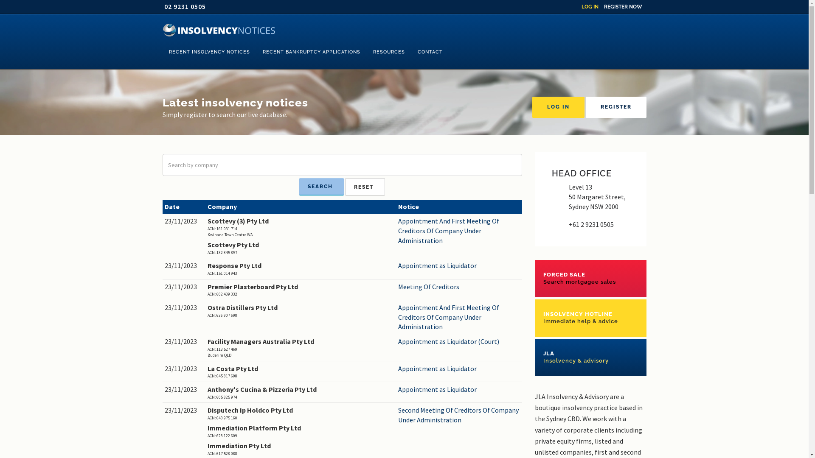 The image size is (815, 458). What do you see at coordinates (559, 107) in the screenshot?
I see `LOG IN` at bounding box center [559, 107].